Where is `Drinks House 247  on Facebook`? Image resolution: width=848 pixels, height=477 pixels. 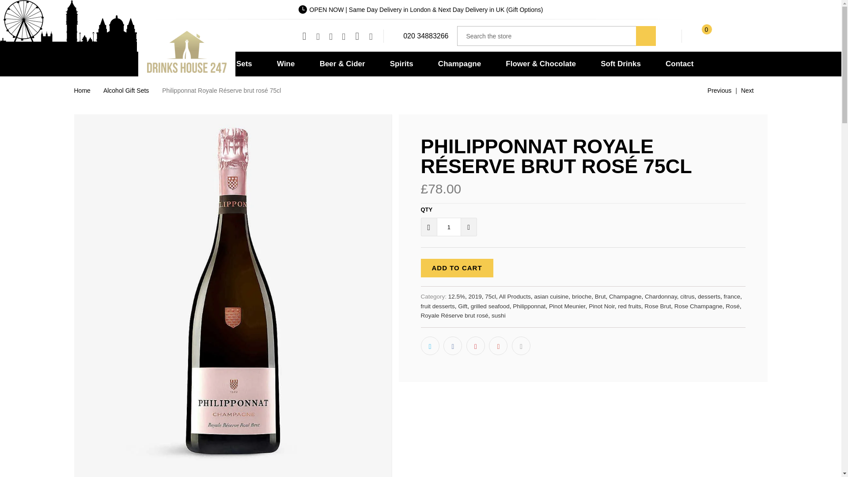
Drinks House 247  on Facebook is located at coordinates (317, 36).